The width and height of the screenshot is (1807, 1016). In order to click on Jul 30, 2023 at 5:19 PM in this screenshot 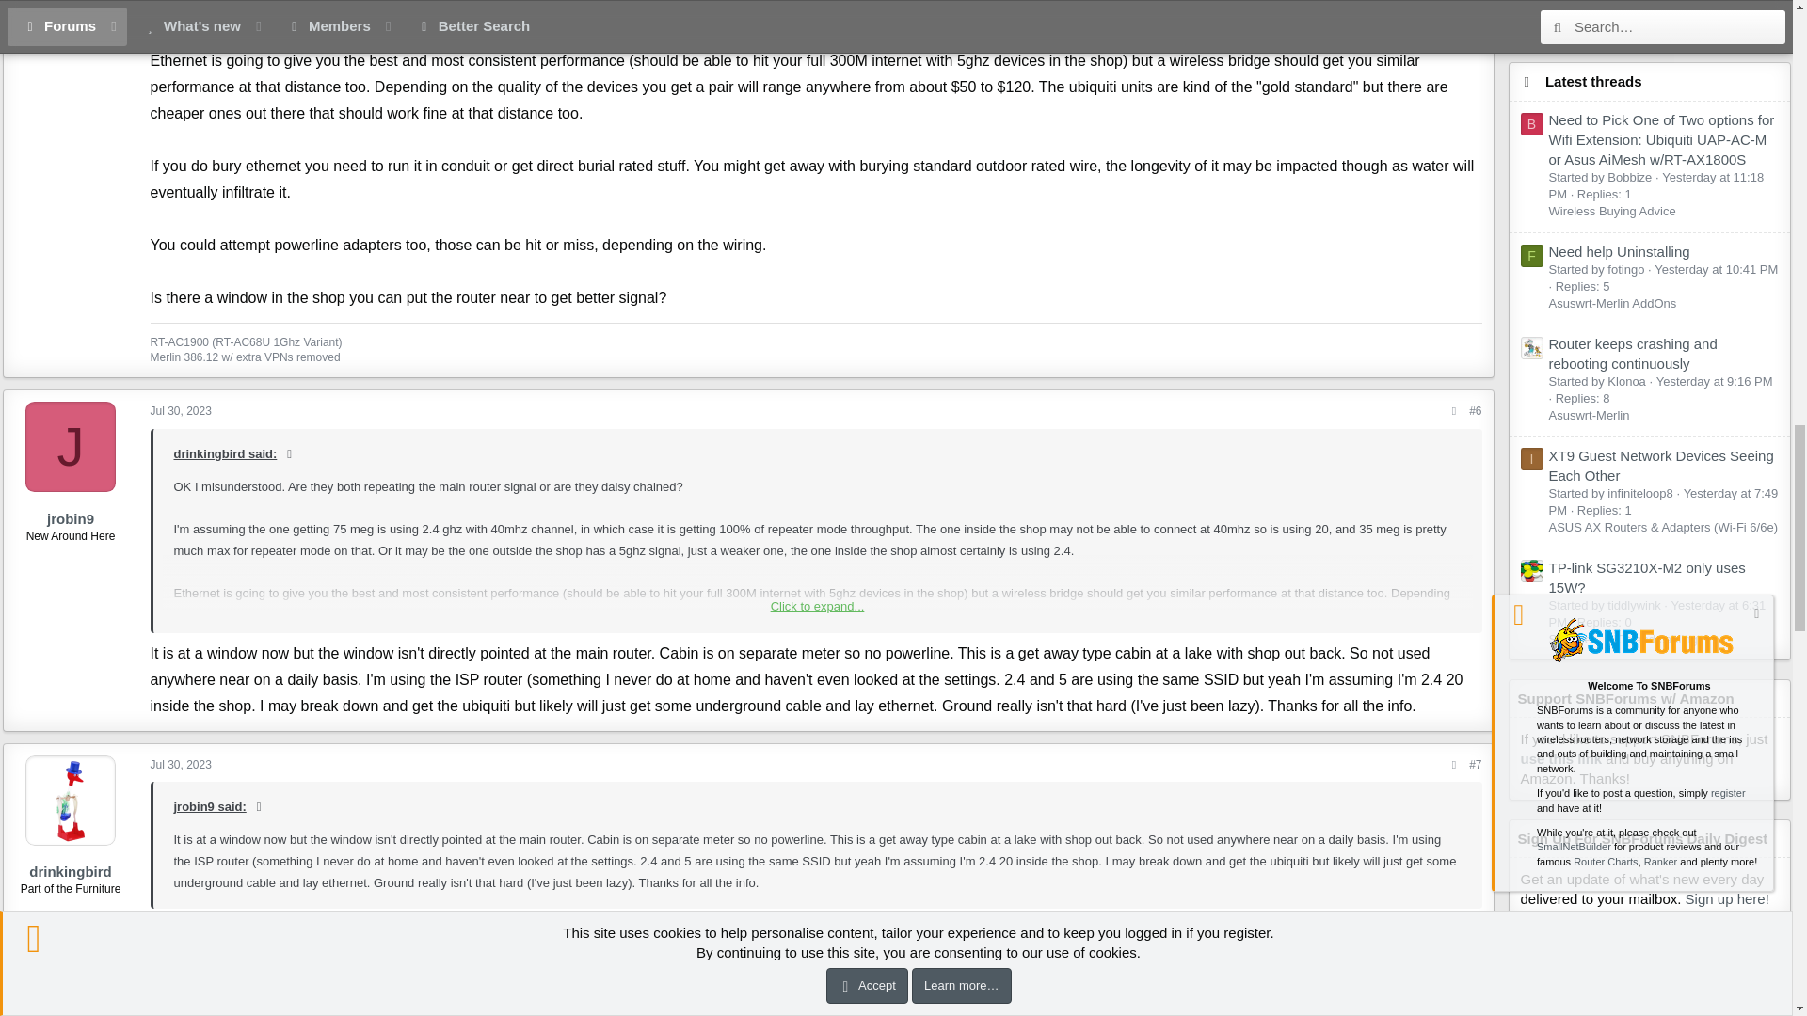, I will do `click(181, 410)`.